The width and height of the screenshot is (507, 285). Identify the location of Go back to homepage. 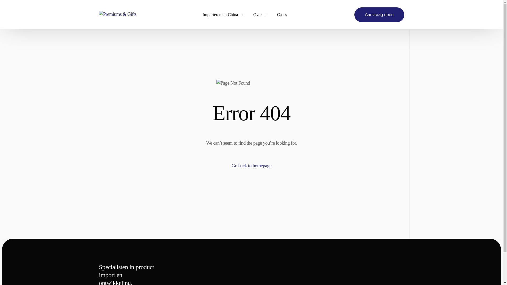
(251, 166).